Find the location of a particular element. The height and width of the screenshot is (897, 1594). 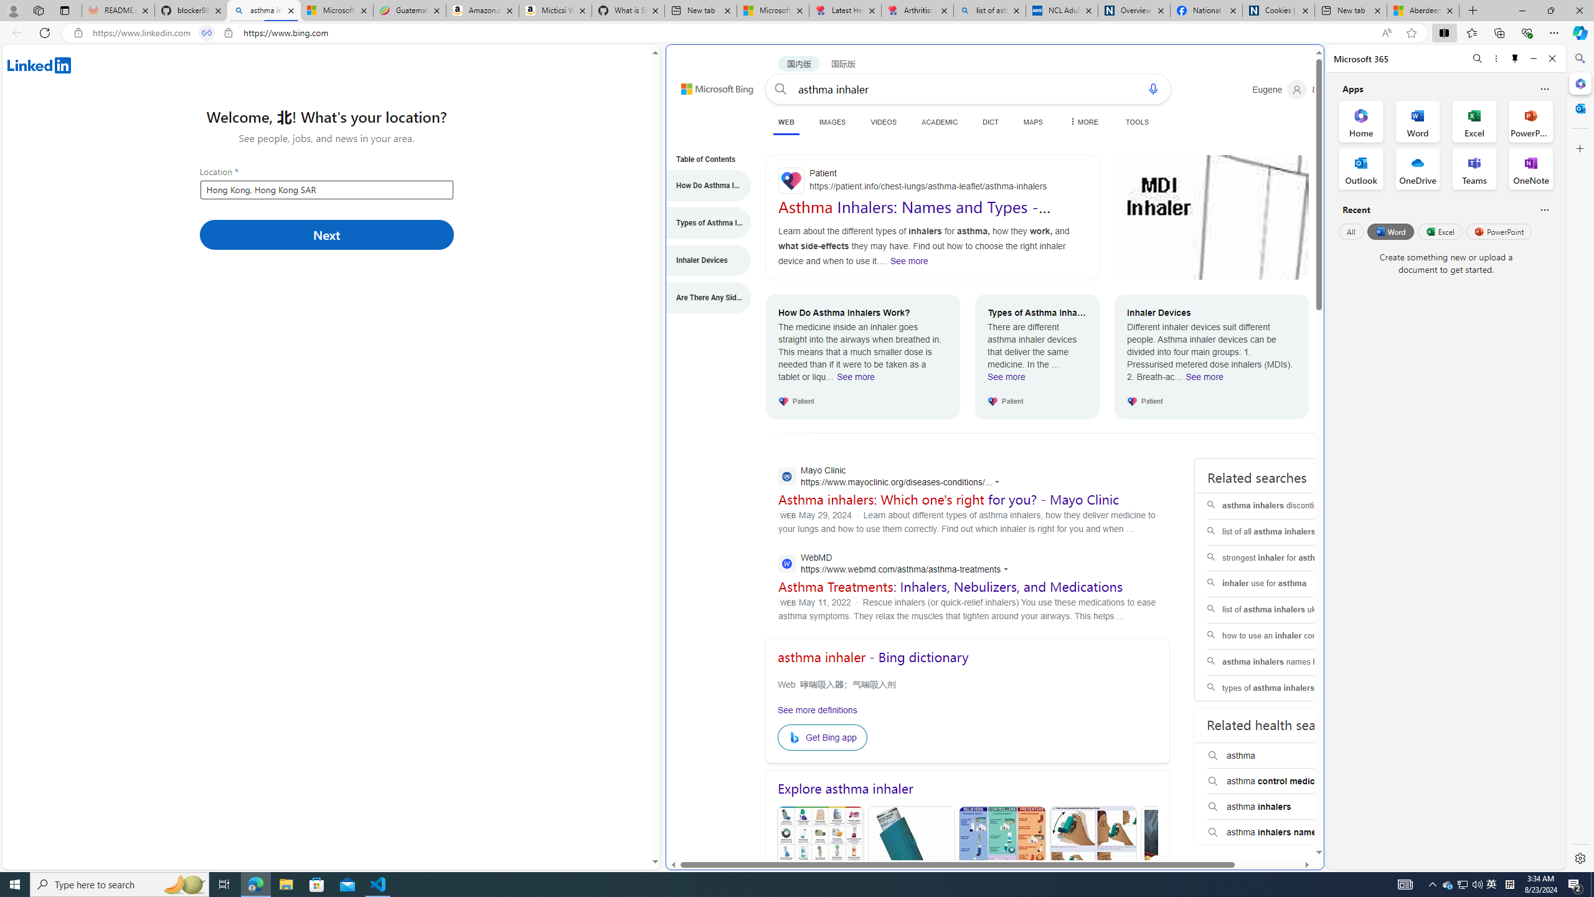

Inhaler Devices is located at coordinates (702, 260).